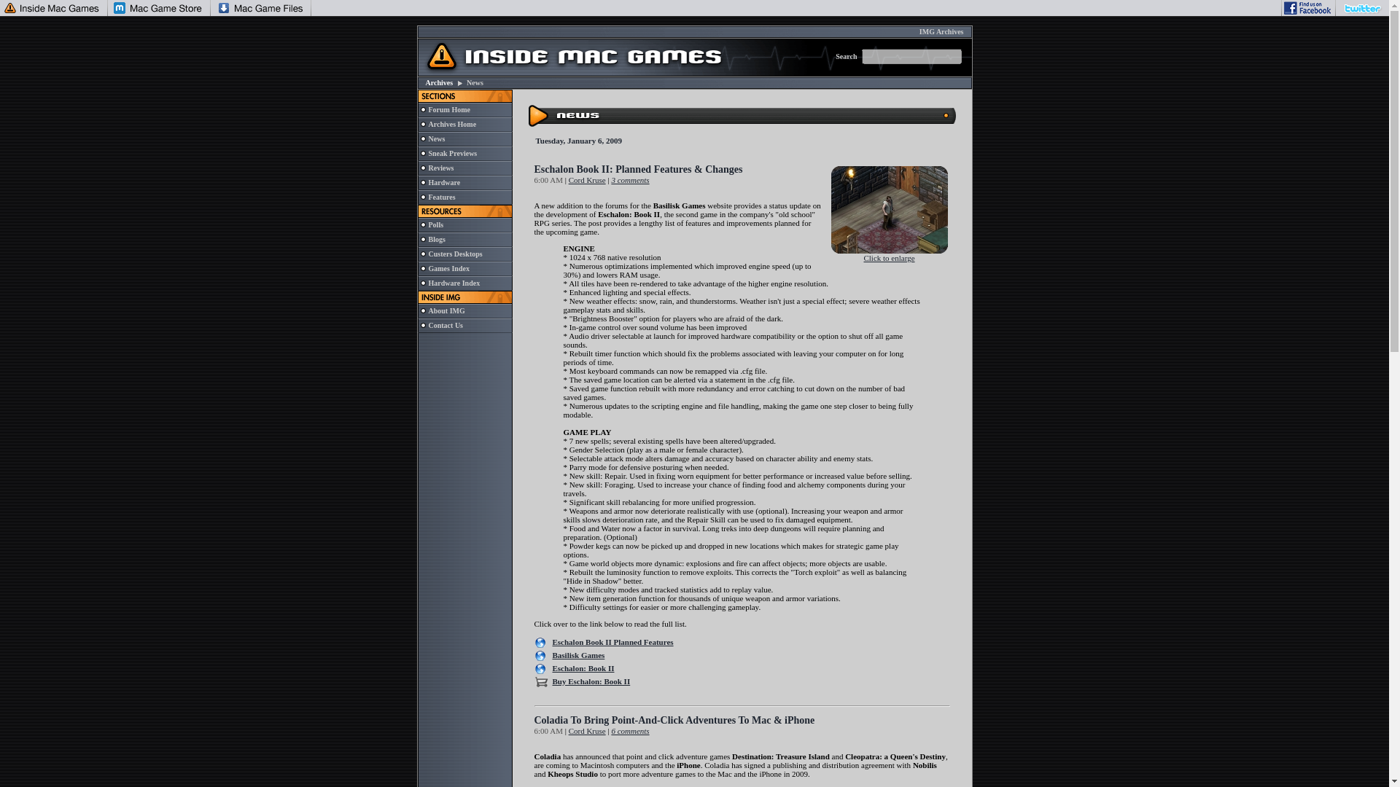  I want to click on Cord Kruse, so click(587, 179).